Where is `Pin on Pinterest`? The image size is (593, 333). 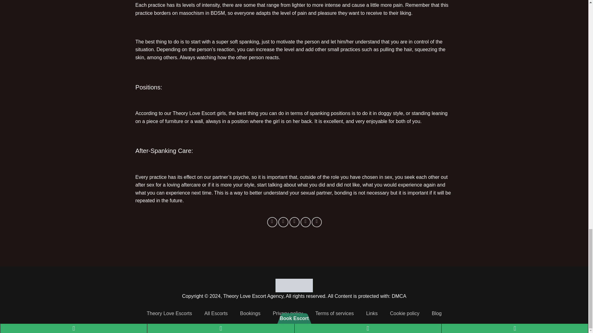
Pin on Pinterest is located at coordinates (306, 222).